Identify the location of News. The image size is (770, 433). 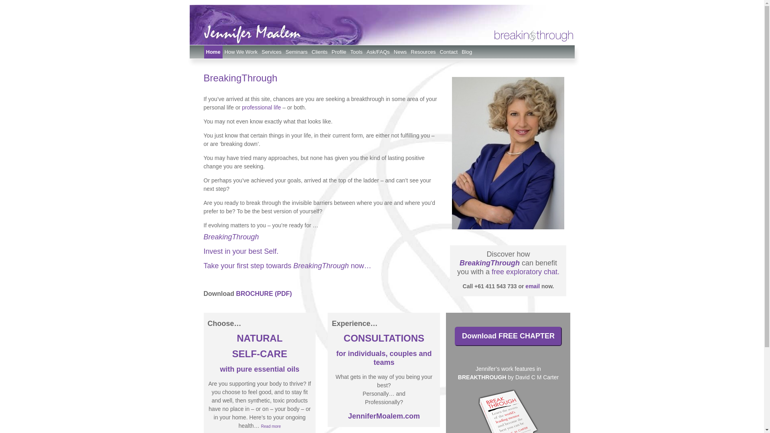
(400, 52).